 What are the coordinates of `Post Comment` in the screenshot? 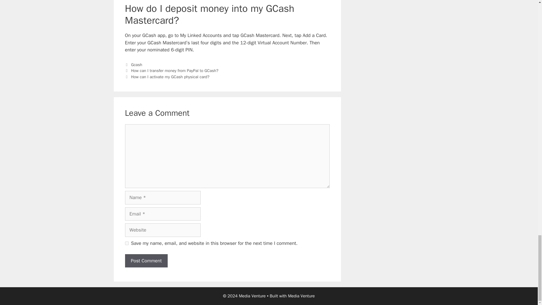 It's located at (146, 261).